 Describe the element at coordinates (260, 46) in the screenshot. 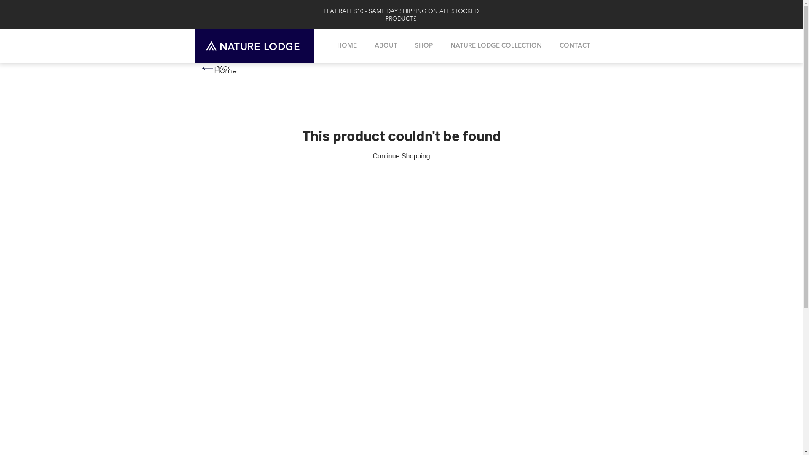

I see `NATURE LODGE` at that location.